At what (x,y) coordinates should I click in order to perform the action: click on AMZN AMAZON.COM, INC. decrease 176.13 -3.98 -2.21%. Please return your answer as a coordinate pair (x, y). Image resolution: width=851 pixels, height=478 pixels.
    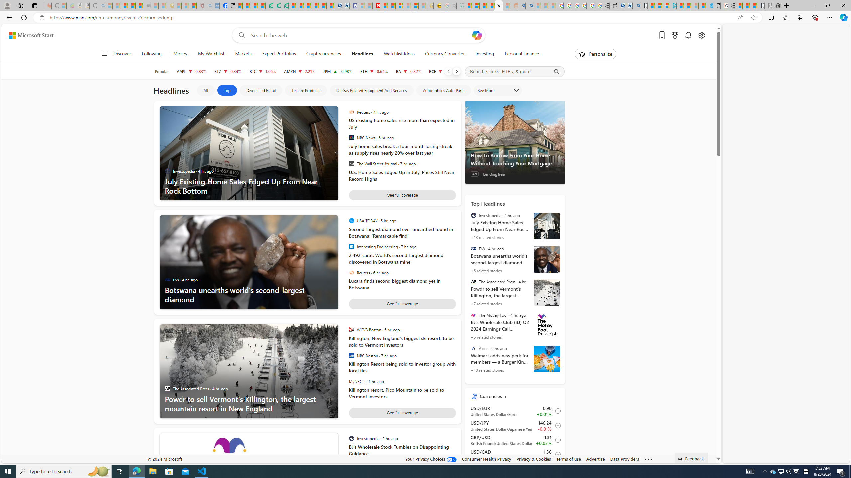
    Looking at the image, I should click on (300, 71).